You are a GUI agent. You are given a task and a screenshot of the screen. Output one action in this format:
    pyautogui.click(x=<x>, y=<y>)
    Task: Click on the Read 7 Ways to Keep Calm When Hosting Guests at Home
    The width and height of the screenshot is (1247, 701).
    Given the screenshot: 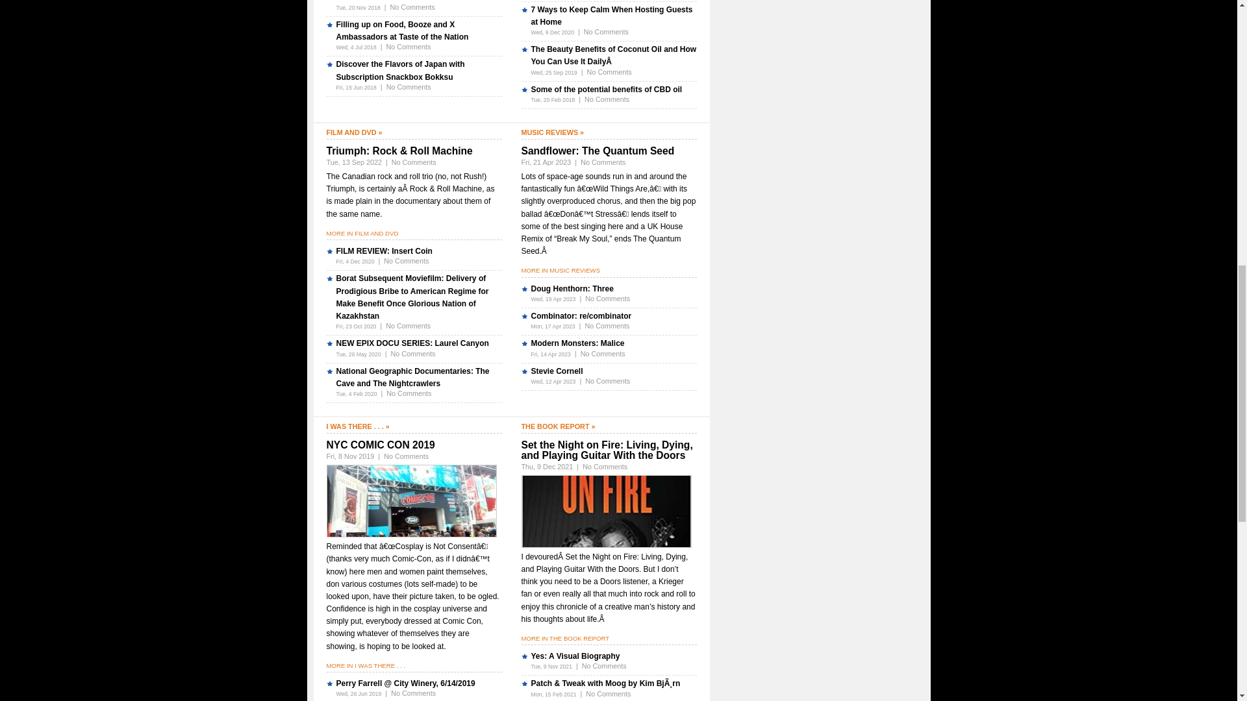 What is the action you would take?
    pyautogui.click(x=612, y=16)
    